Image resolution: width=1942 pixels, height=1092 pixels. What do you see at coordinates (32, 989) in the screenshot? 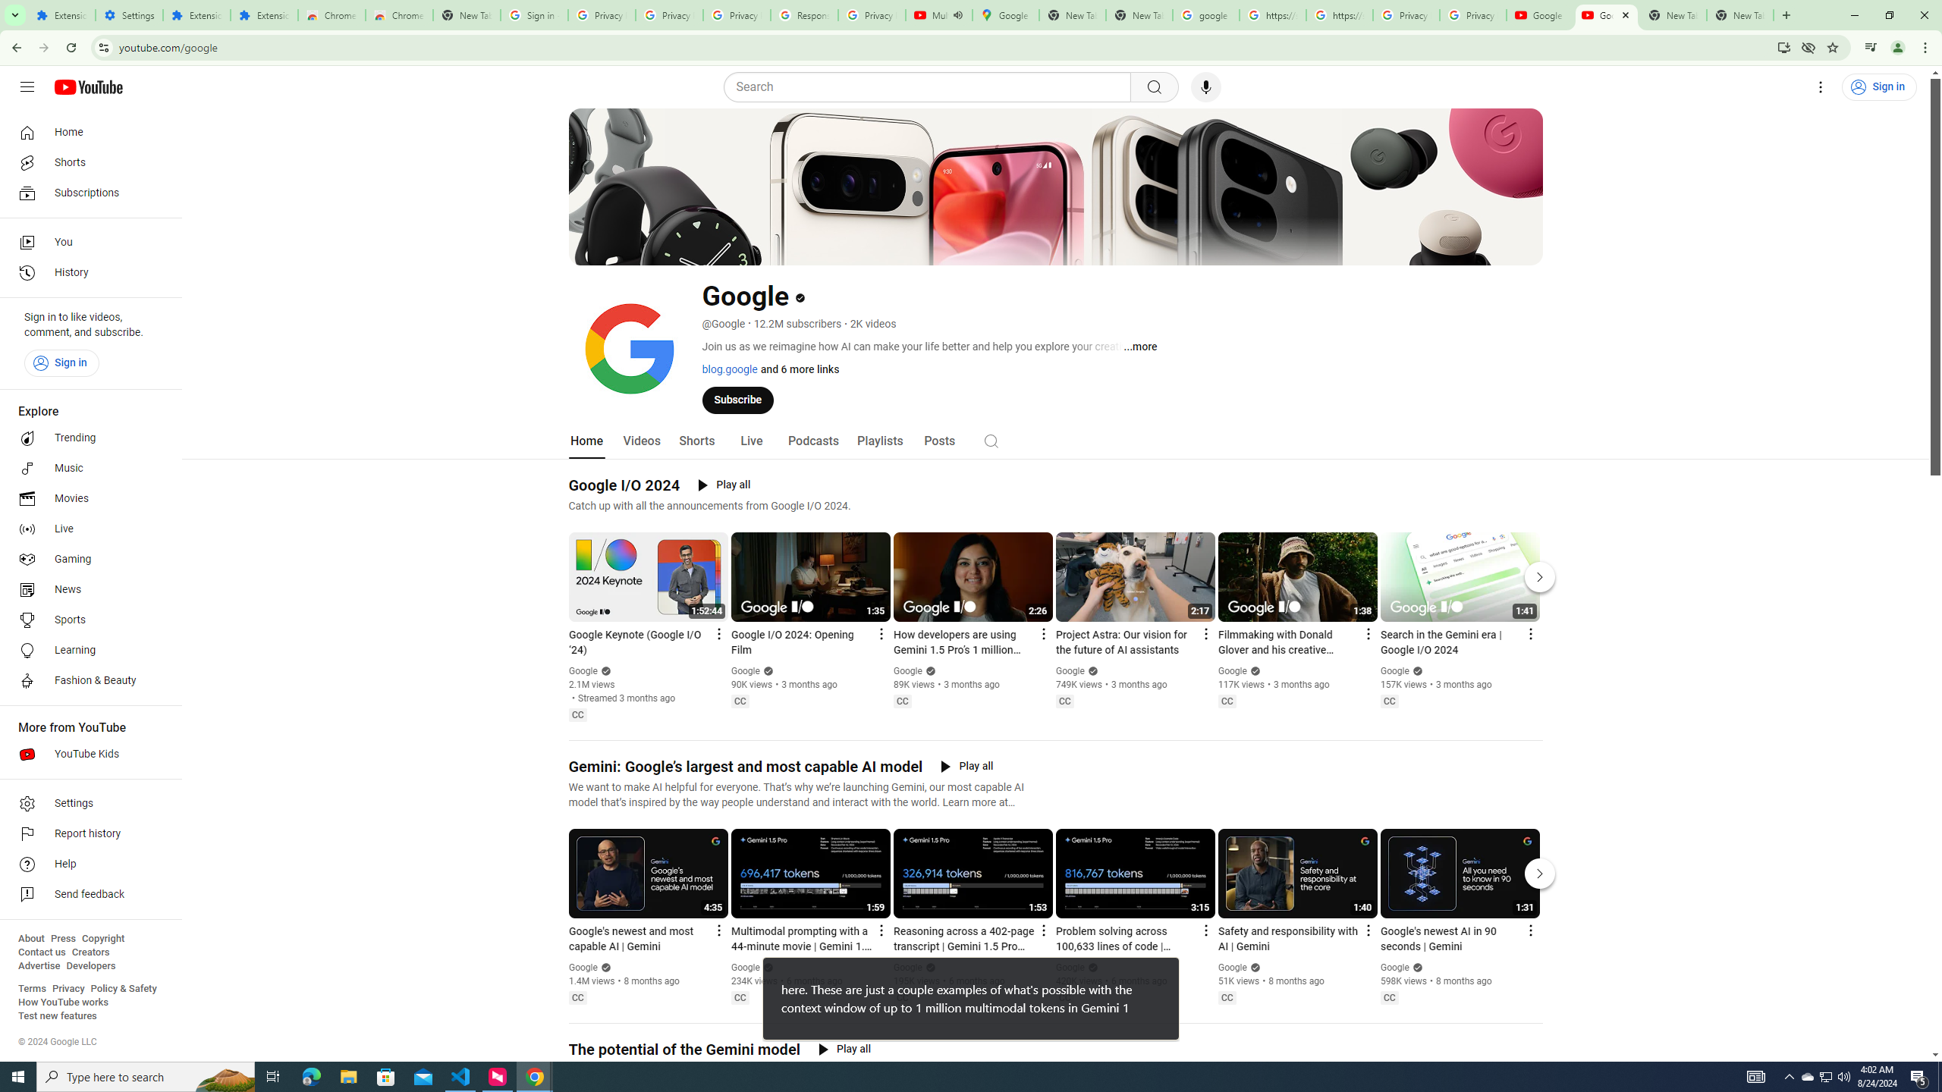
I see `Terms` at bounding box center [32, 989].